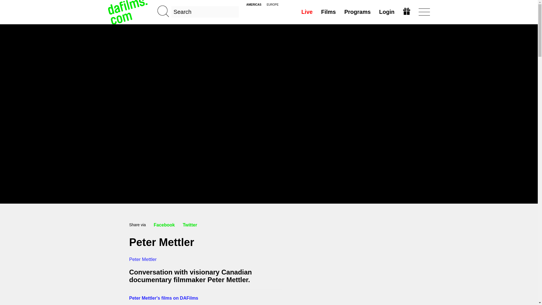 This screenshot has width=542, height=305. What do you see at coordinates (128, 12) in the screenshot?
I see `Home` at bounding box center [128, 12].